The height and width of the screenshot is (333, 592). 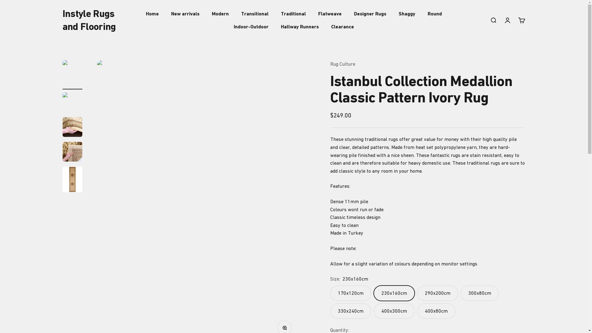 What do you see at coordinates (407, 14) in the screenshot?
I see `Shaggy` at bounding box center [407, 14].